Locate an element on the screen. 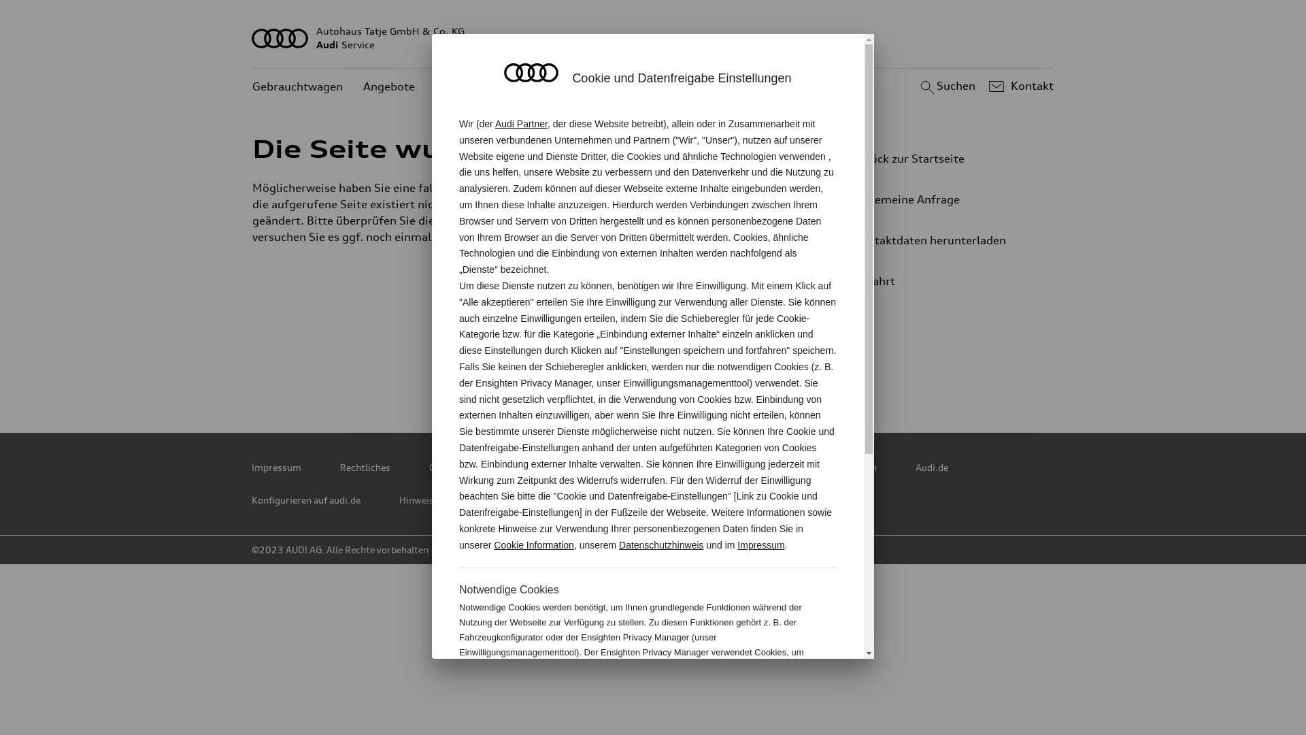 The width and height of the screenshot is (1306, 735). Audi Partner is located at coordinates (521, 124).